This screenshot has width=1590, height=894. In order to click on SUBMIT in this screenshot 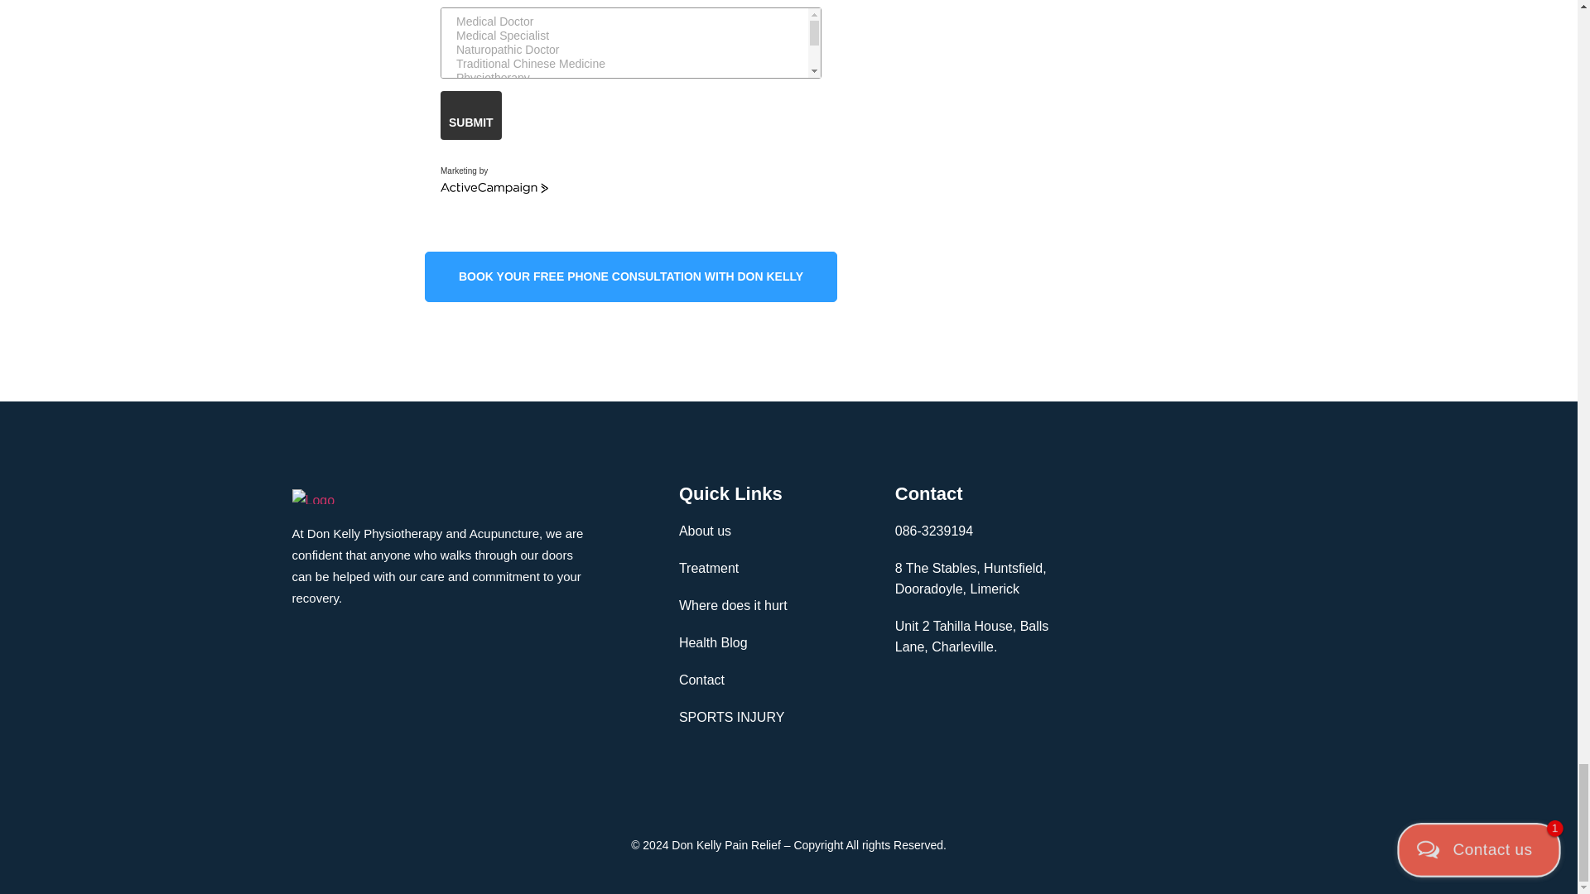, I will do `click(470, 115)`.